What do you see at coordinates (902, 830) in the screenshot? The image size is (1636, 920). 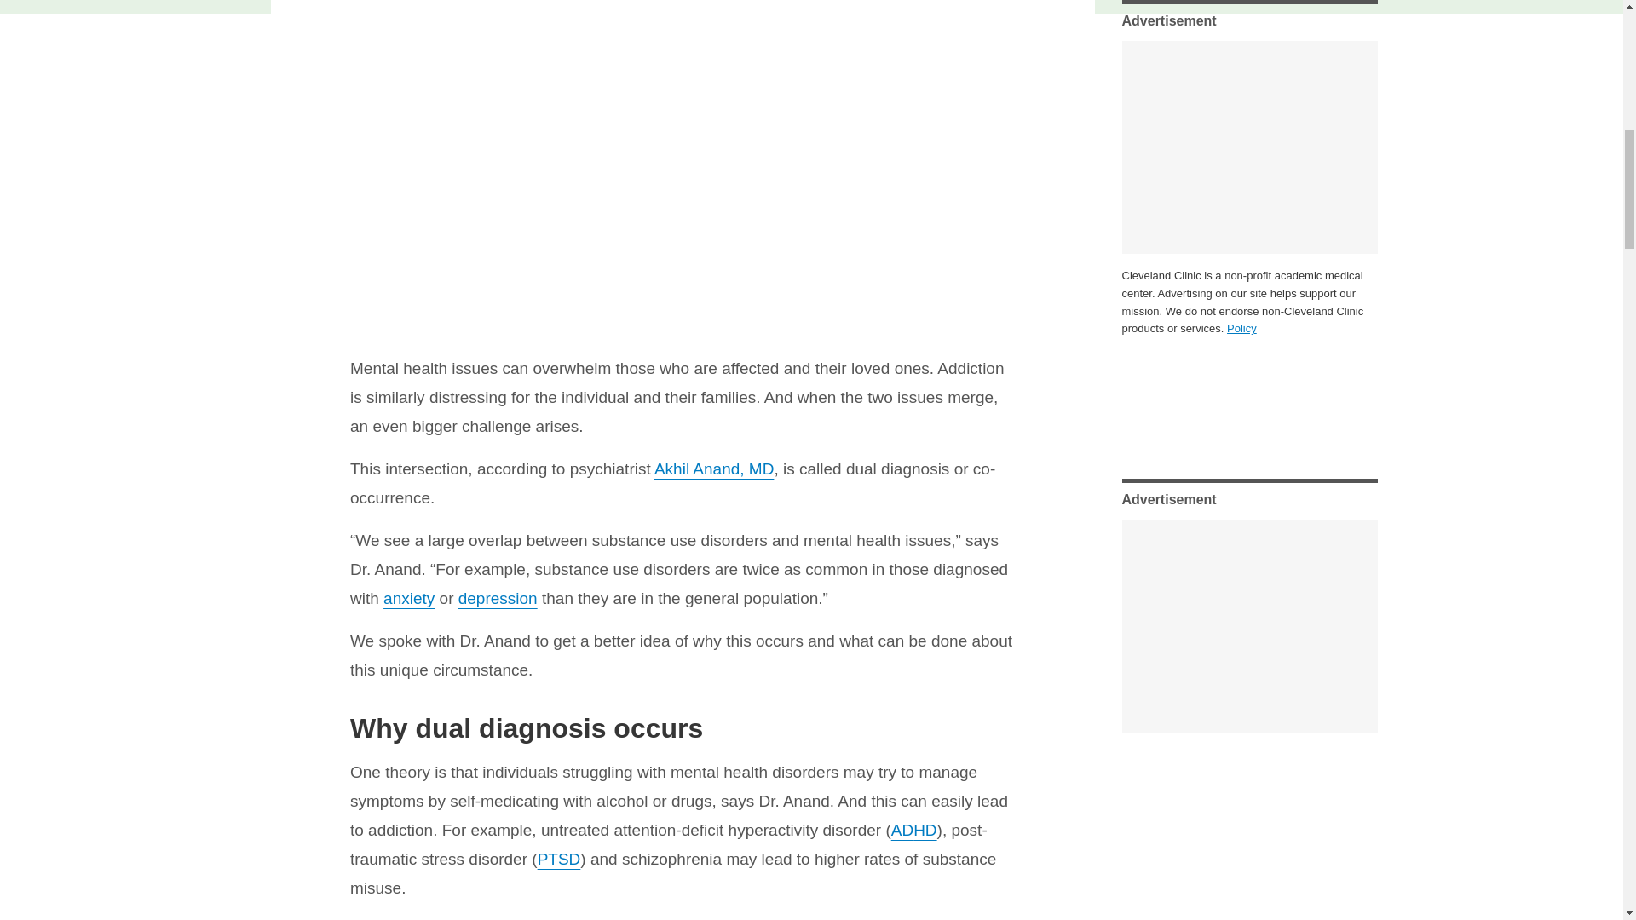 I see `AD` at bounding box center [902, 830].